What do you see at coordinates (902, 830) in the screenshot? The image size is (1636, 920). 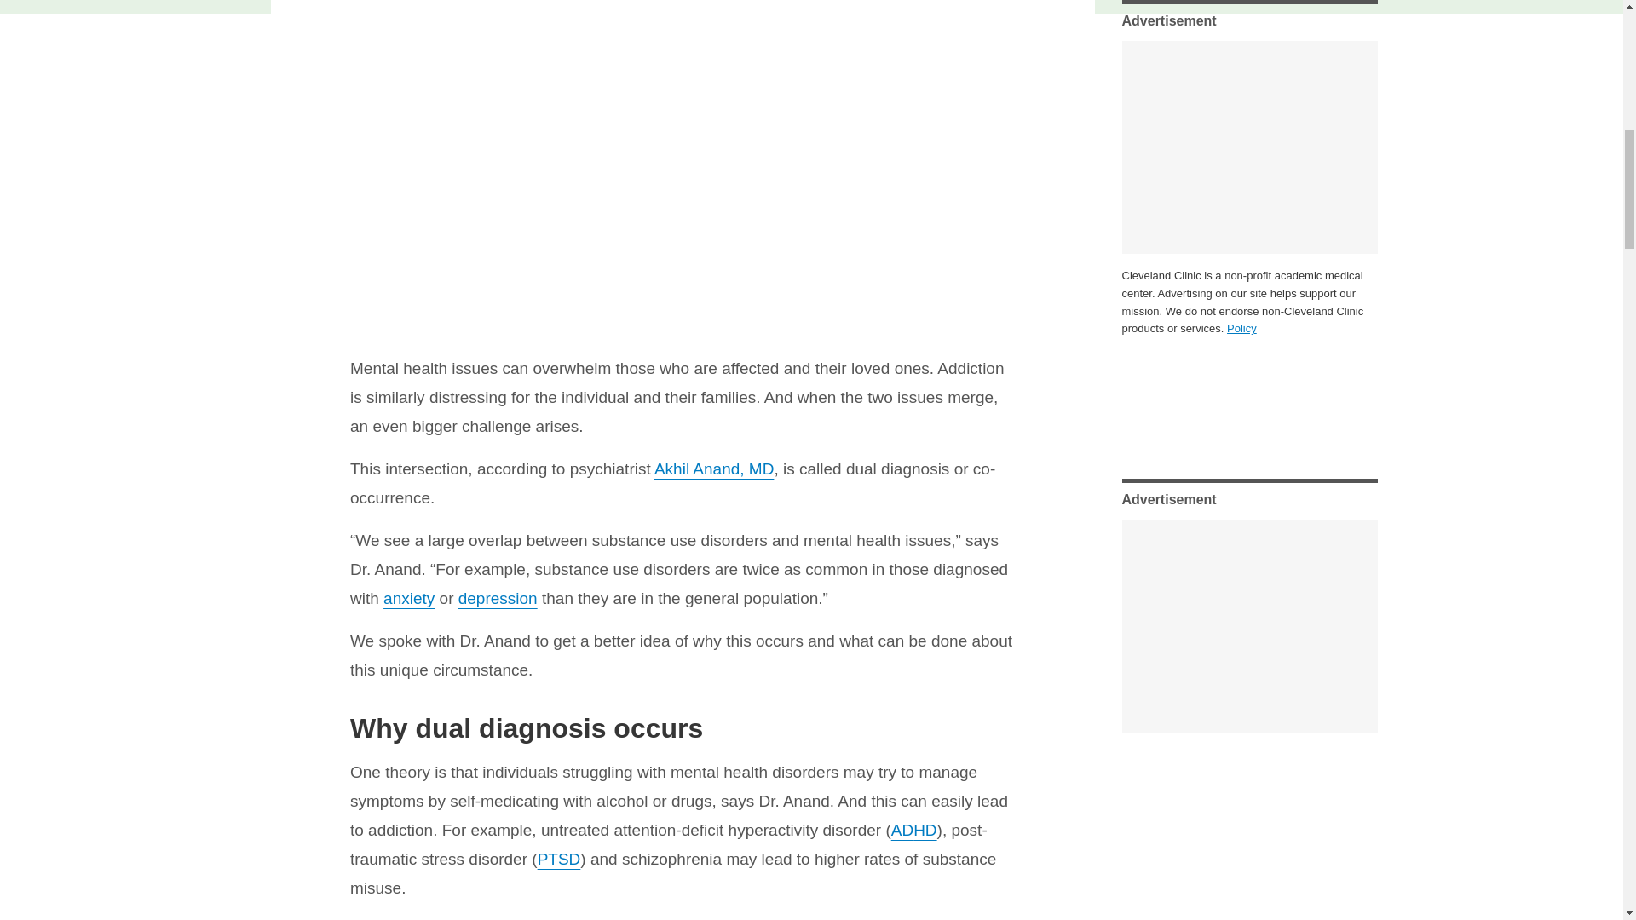 I see `AD` at bounding box center [902, 830].